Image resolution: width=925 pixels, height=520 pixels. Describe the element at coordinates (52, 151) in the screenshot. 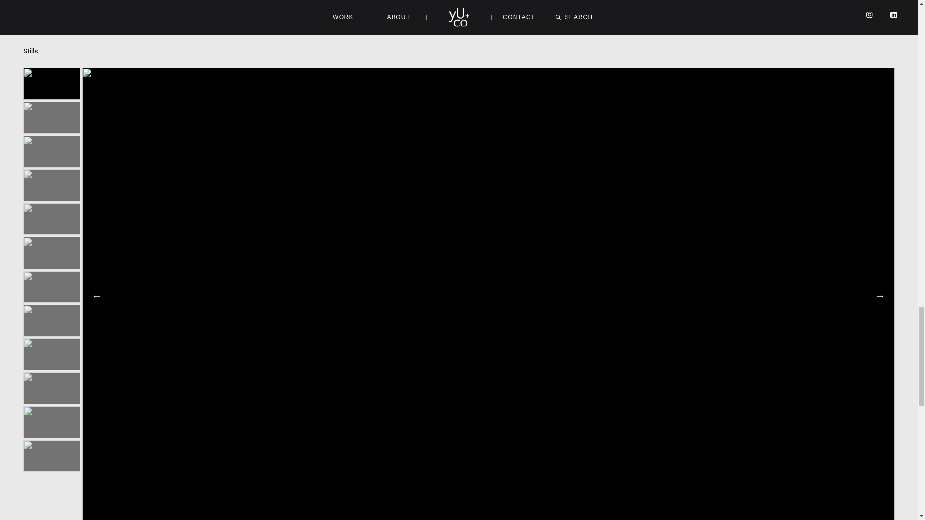

I see `S 03` at that location.